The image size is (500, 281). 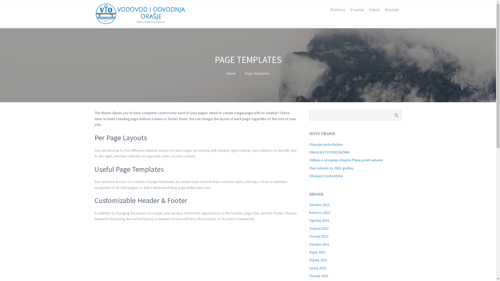 I want to click on Studeni 2021, so click(x=319, y=244).